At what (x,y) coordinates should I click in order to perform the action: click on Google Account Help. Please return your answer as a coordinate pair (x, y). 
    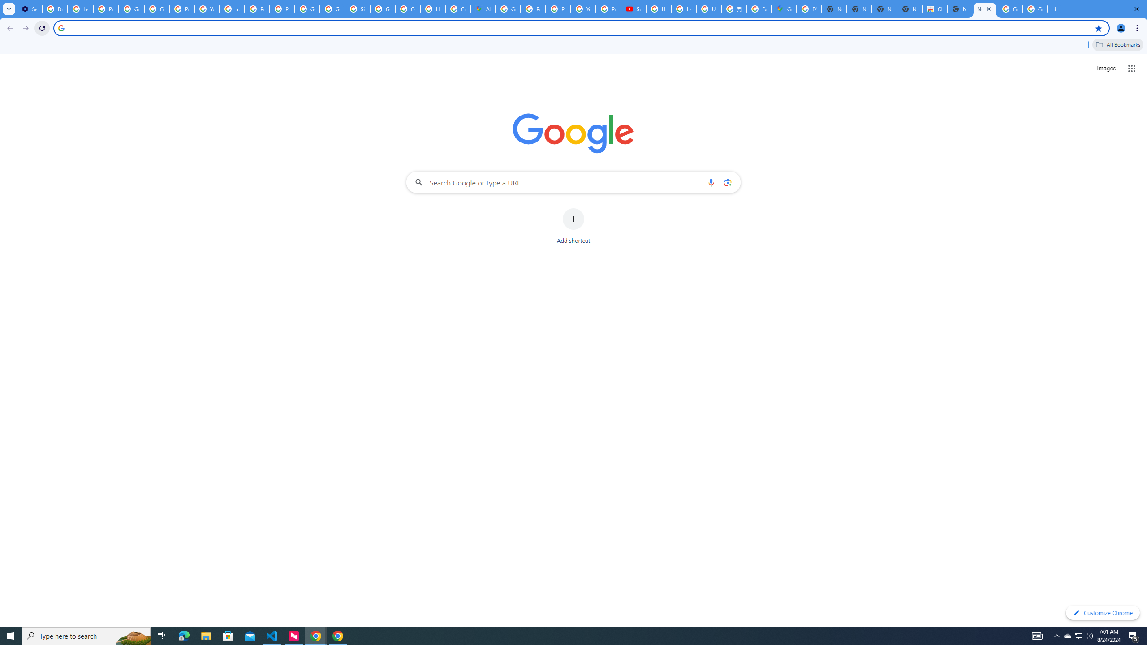
    Looking at the image, I should click on (131, 9).